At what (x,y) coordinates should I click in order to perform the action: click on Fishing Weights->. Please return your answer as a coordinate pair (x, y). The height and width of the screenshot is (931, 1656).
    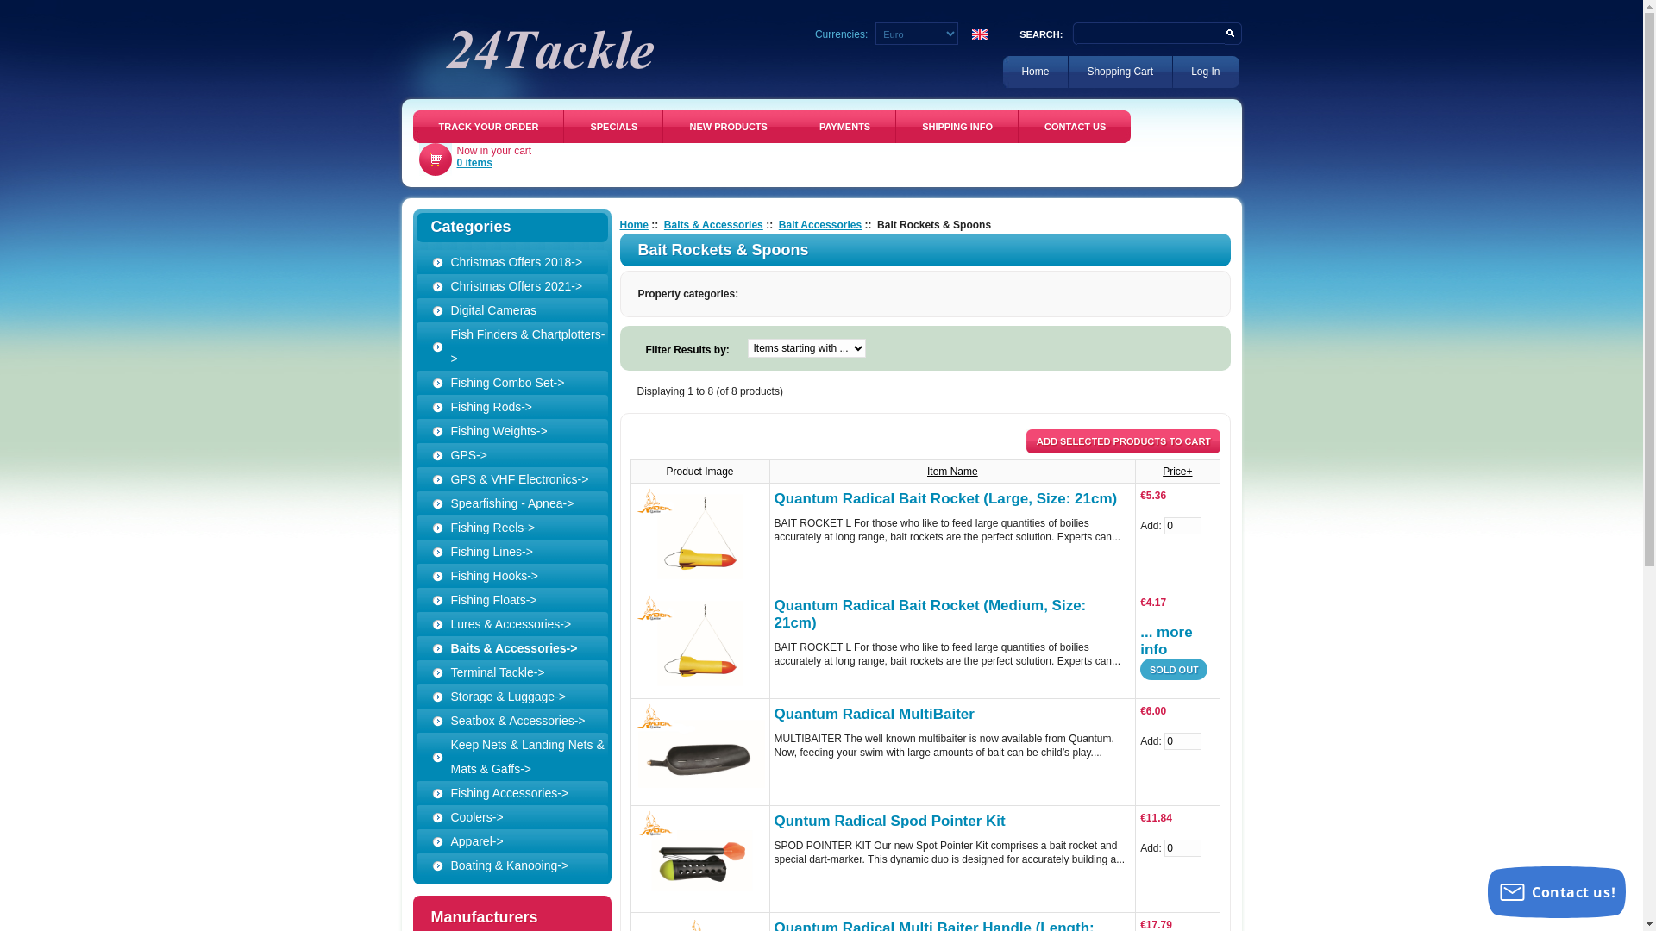
    Looking at the image, I should click on (519, 431).